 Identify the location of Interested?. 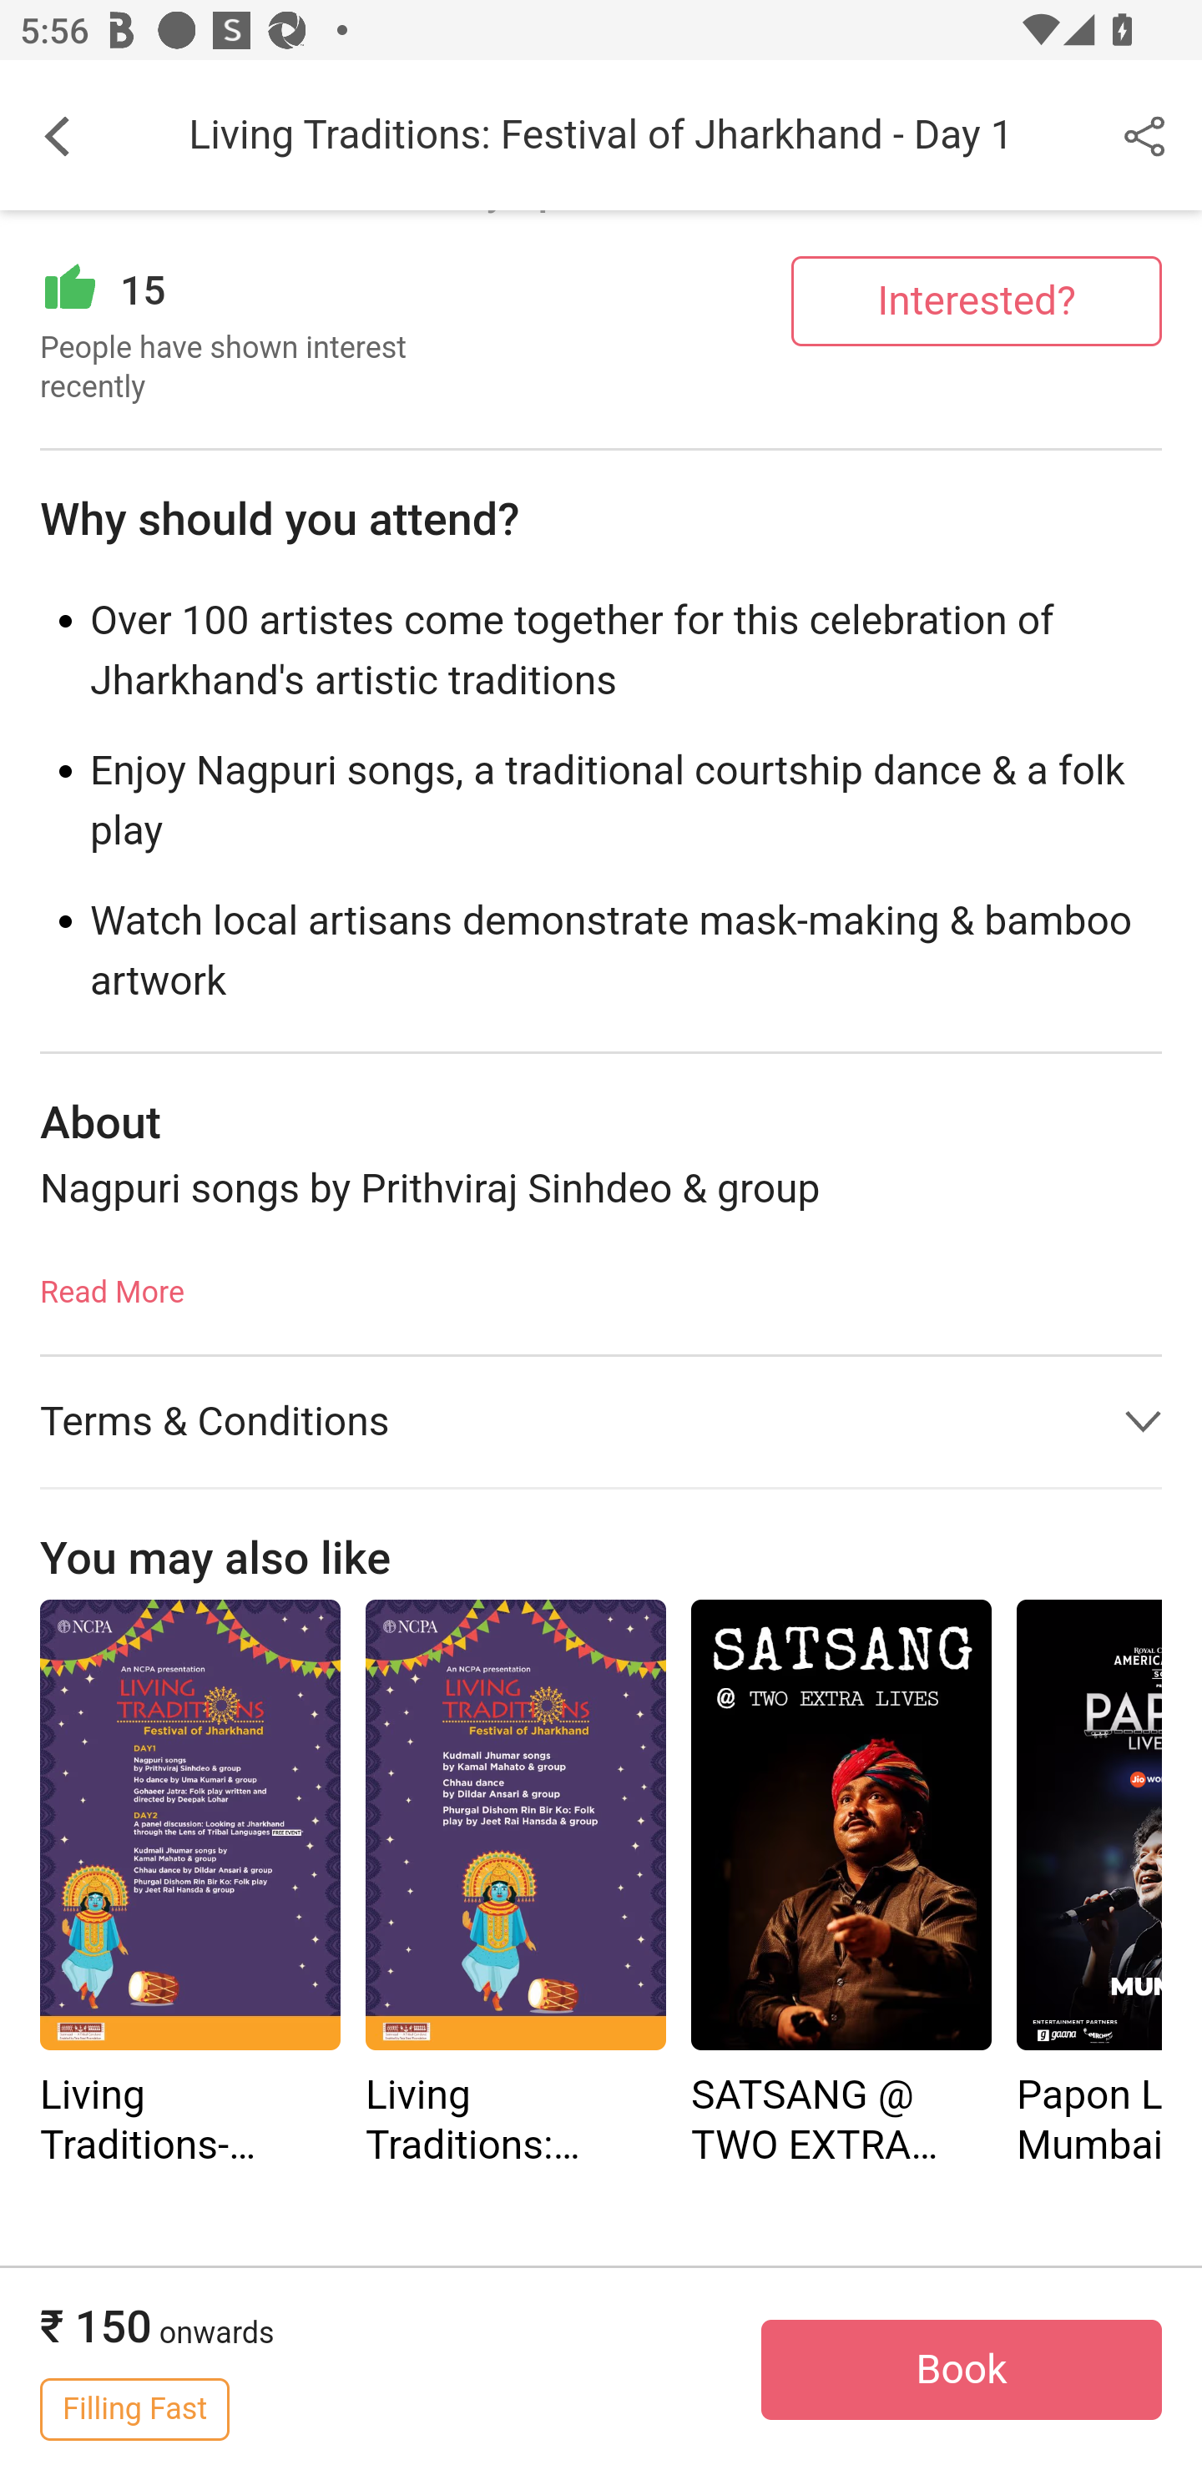
(977, 300).